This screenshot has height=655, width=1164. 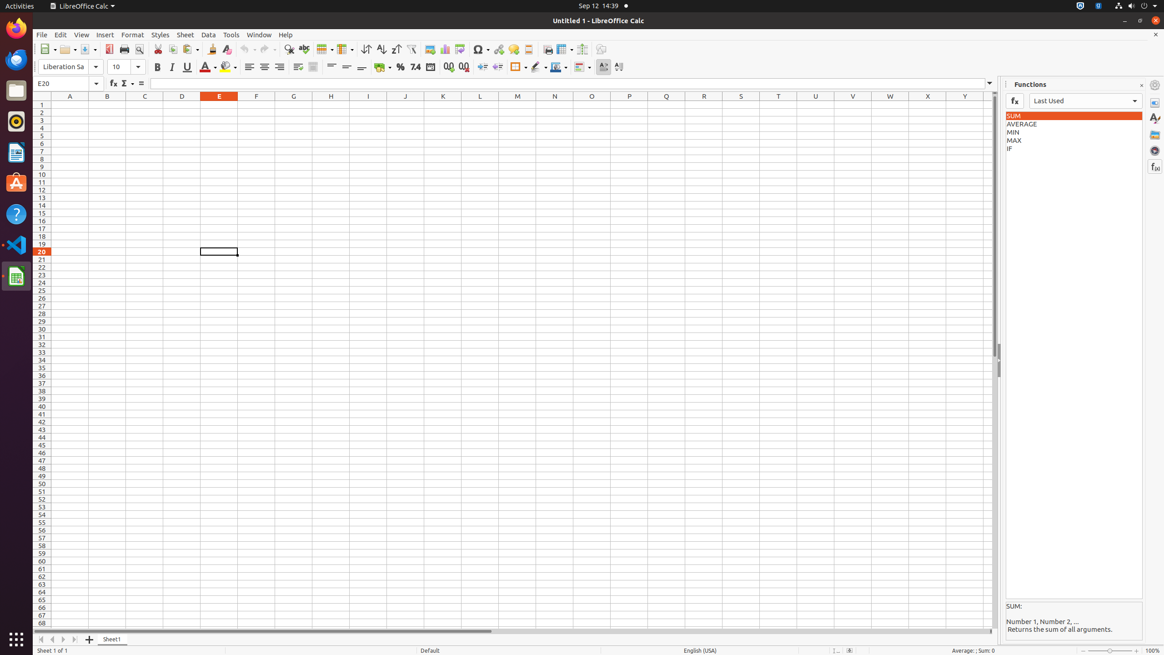 What do you see at coordinates (16, 60) in the screenshot?
I see `Thunderbird Mail` at bounding box center [16, 60].